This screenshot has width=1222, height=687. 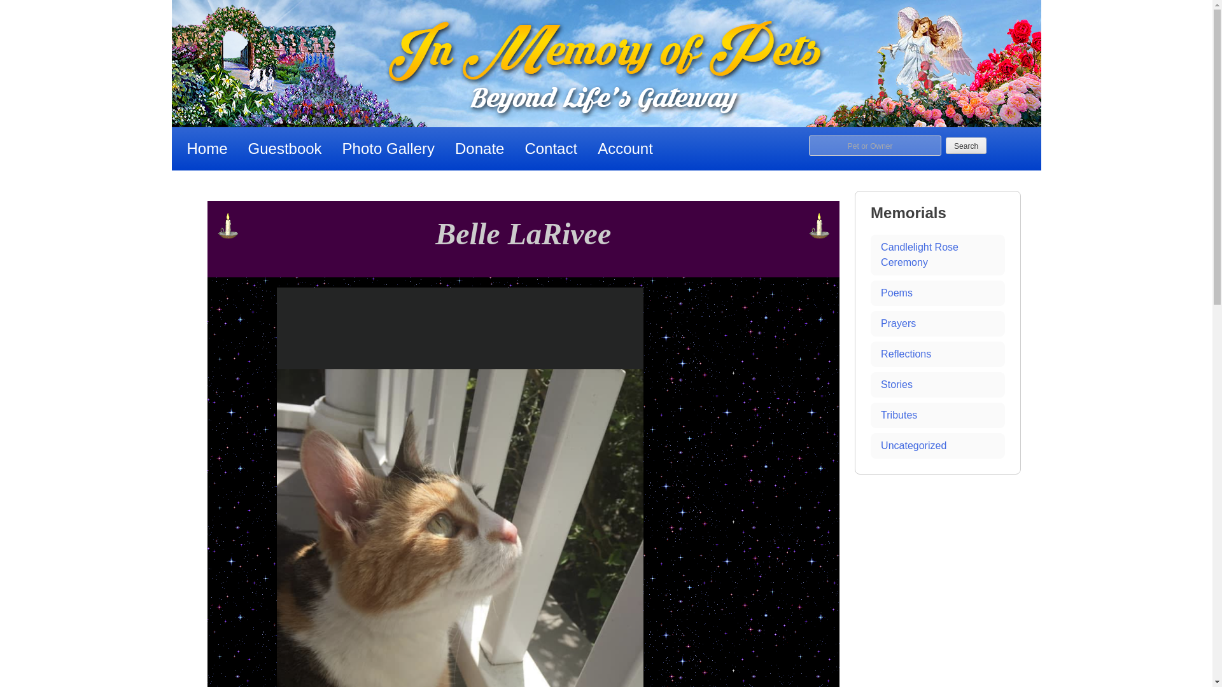 I want to click on Poems, so click(x=937, y=293).